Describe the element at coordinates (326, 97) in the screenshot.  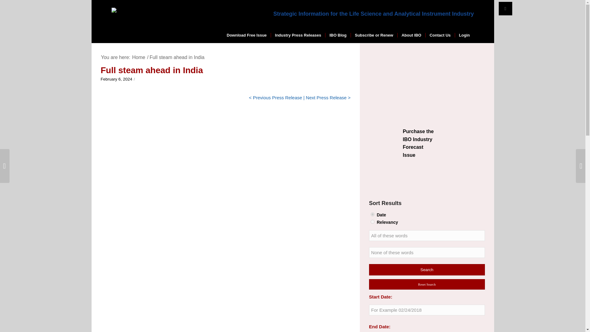
I see `Next Press Release` at that location.